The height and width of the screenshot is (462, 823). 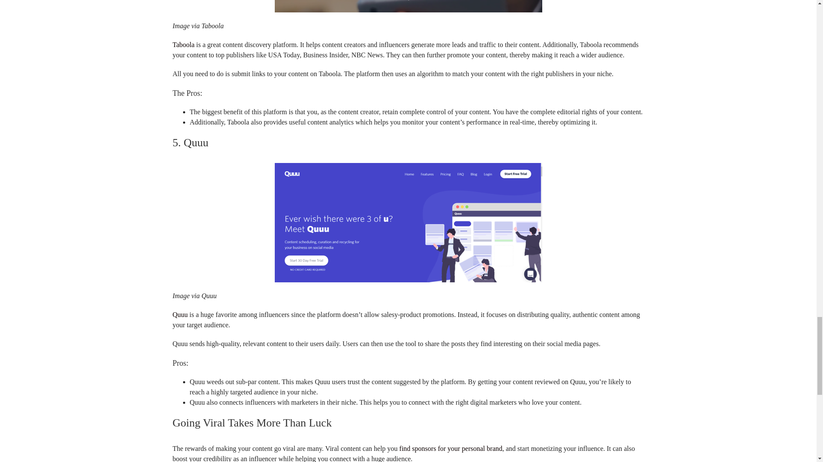 What do you see at coordinates (451, 448) in the screenshot?
I see `find sponsors for your personal brand` at bounding box center [451, 448].